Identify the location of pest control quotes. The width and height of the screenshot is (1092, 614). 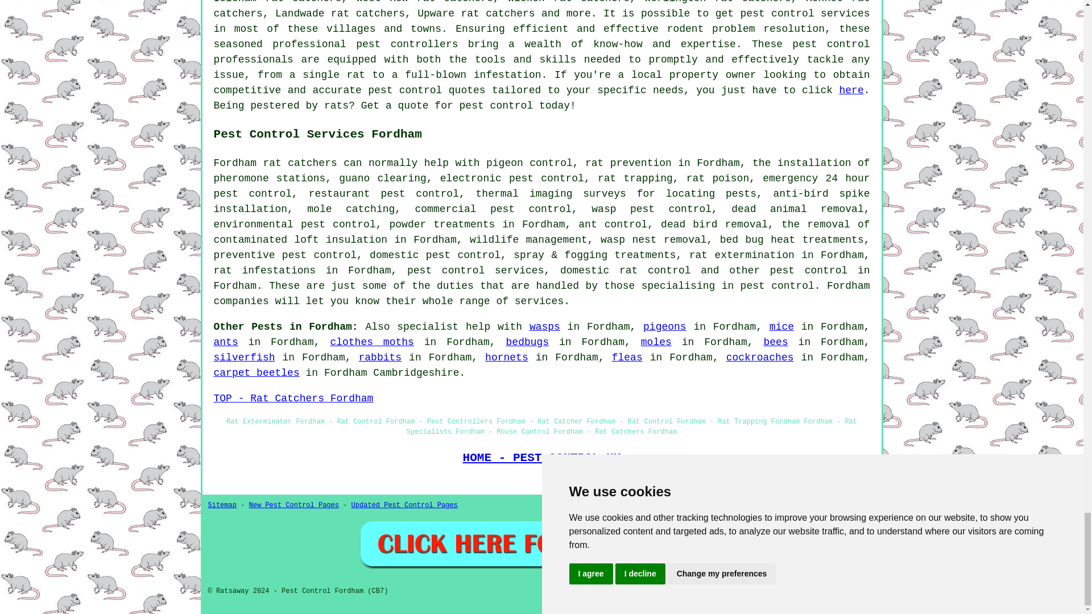
(427, 90).